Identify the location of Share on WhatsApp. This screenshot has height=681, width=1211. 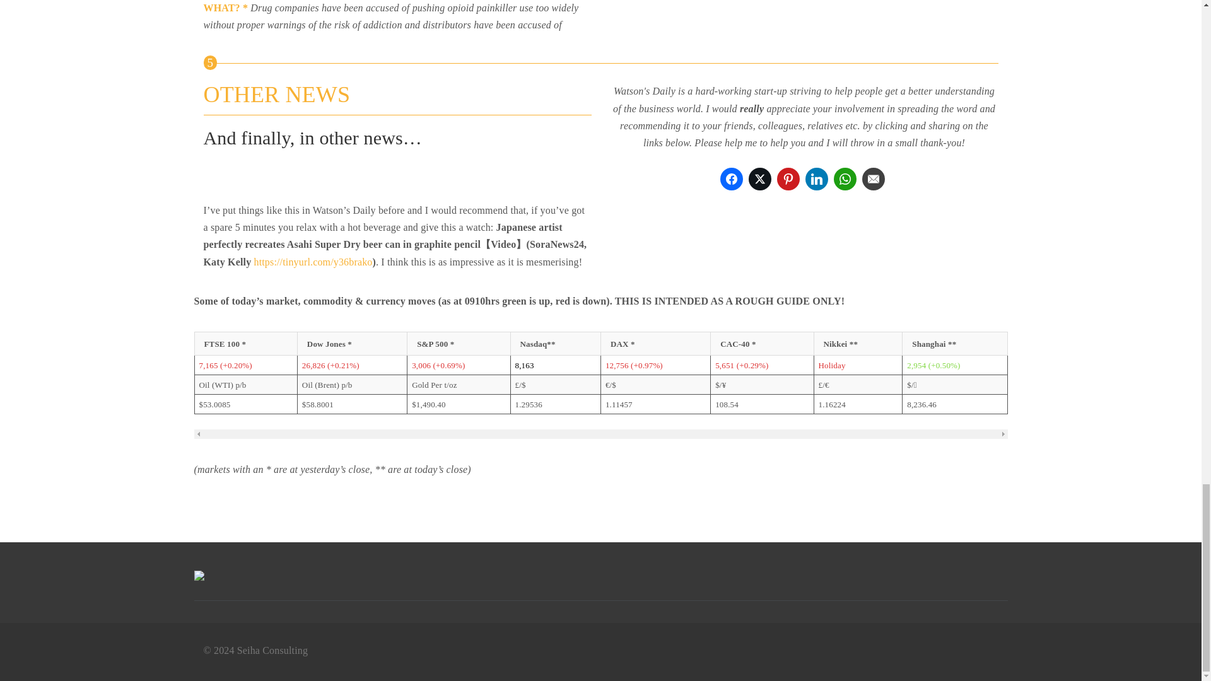
(845, 179).